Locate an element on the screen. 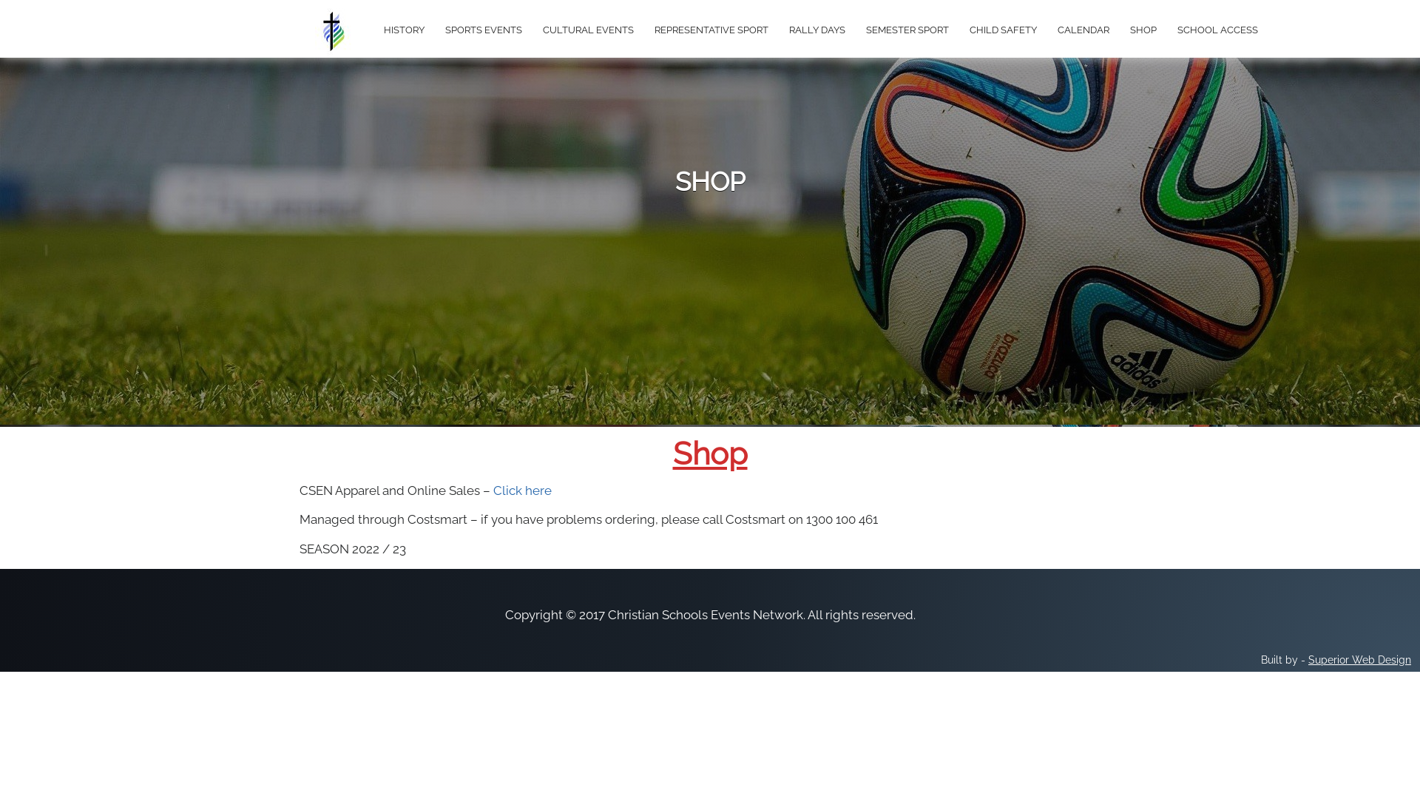 This screenshot has width=1420, height=799. Superior Web Design is located at coordinates (1359, 660).